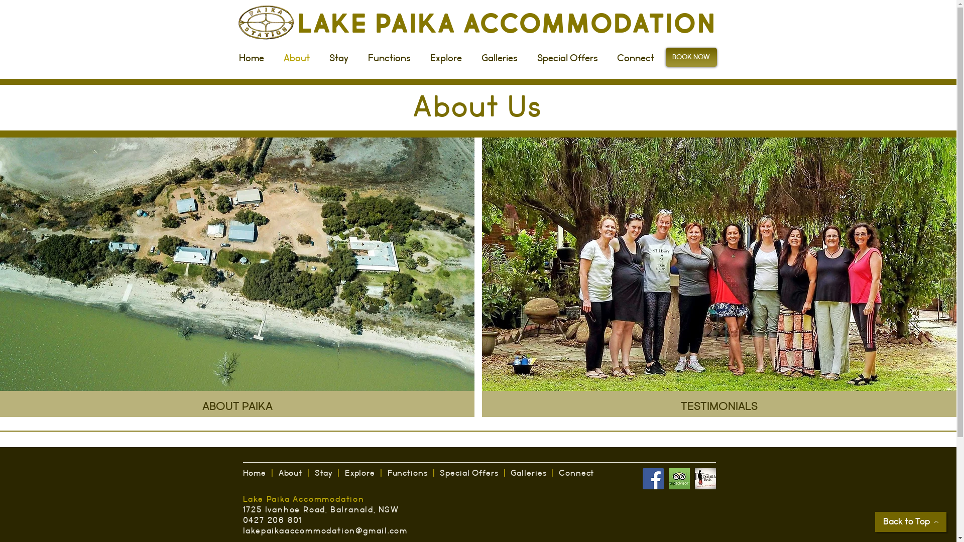  I want to click on About, so click(291, 474).